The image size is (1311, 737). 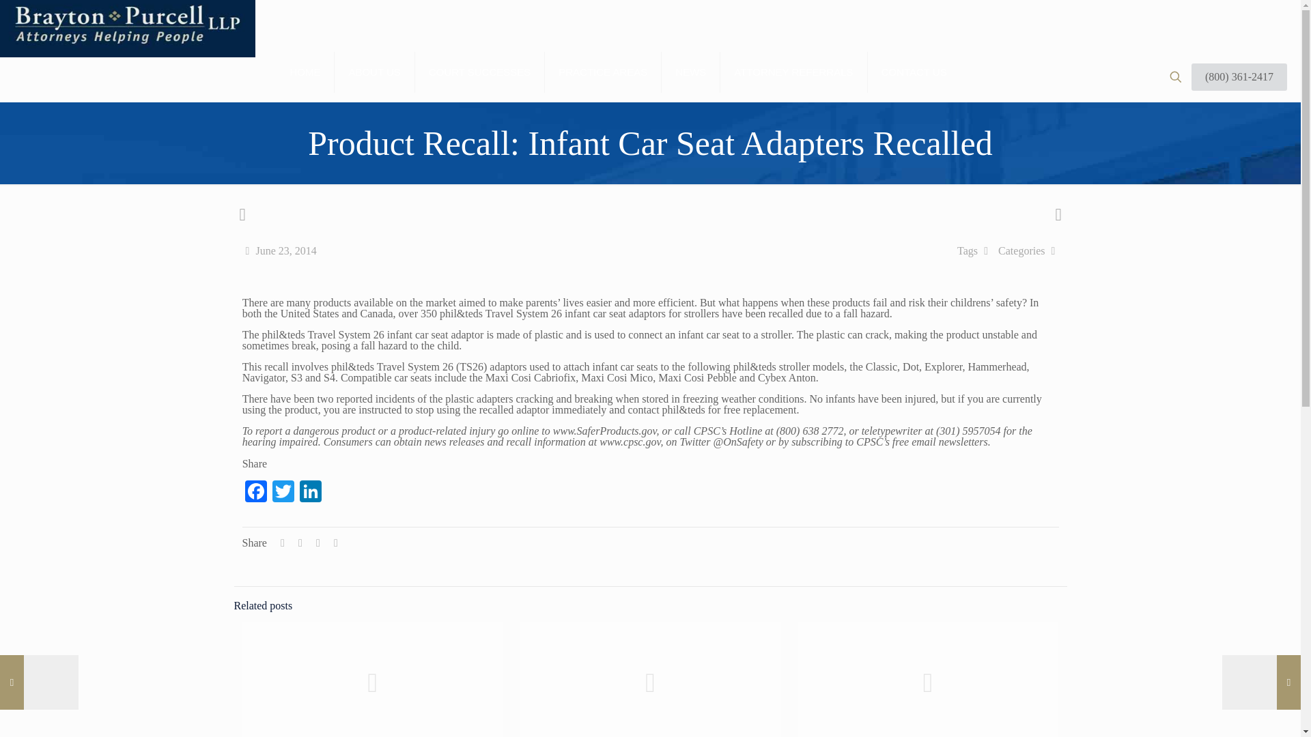 I want to click on Spanish Site, so click(x=40, y=20).